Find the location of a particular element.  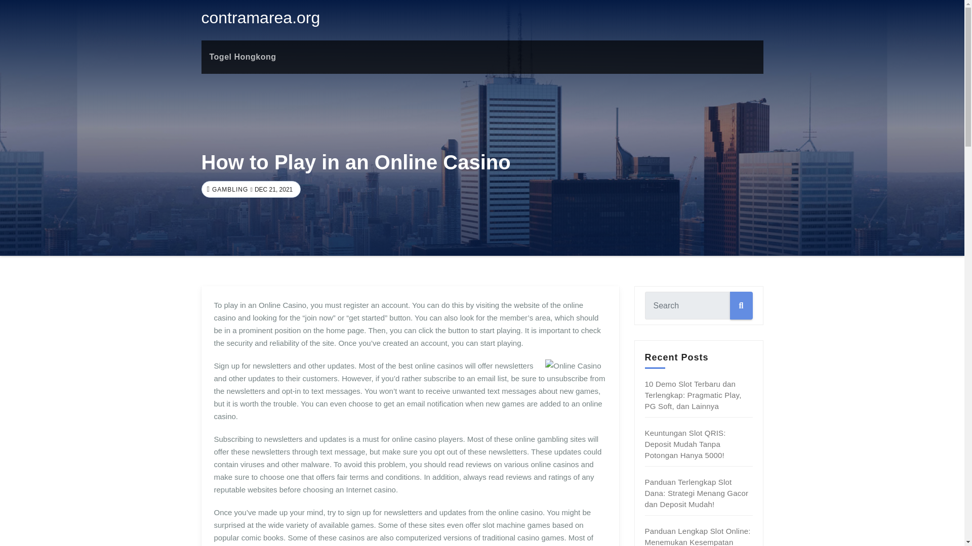

Togel Hongkong is located at coordinates (243, 57).